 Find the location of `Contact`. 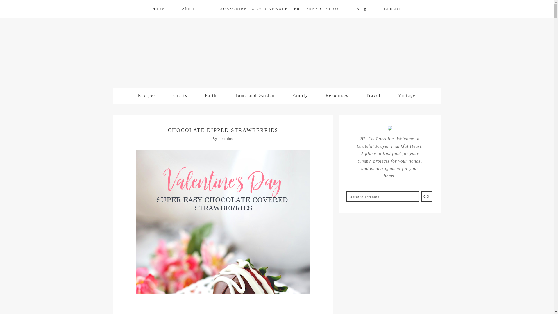

Contact is located at coordinates (392, 9).